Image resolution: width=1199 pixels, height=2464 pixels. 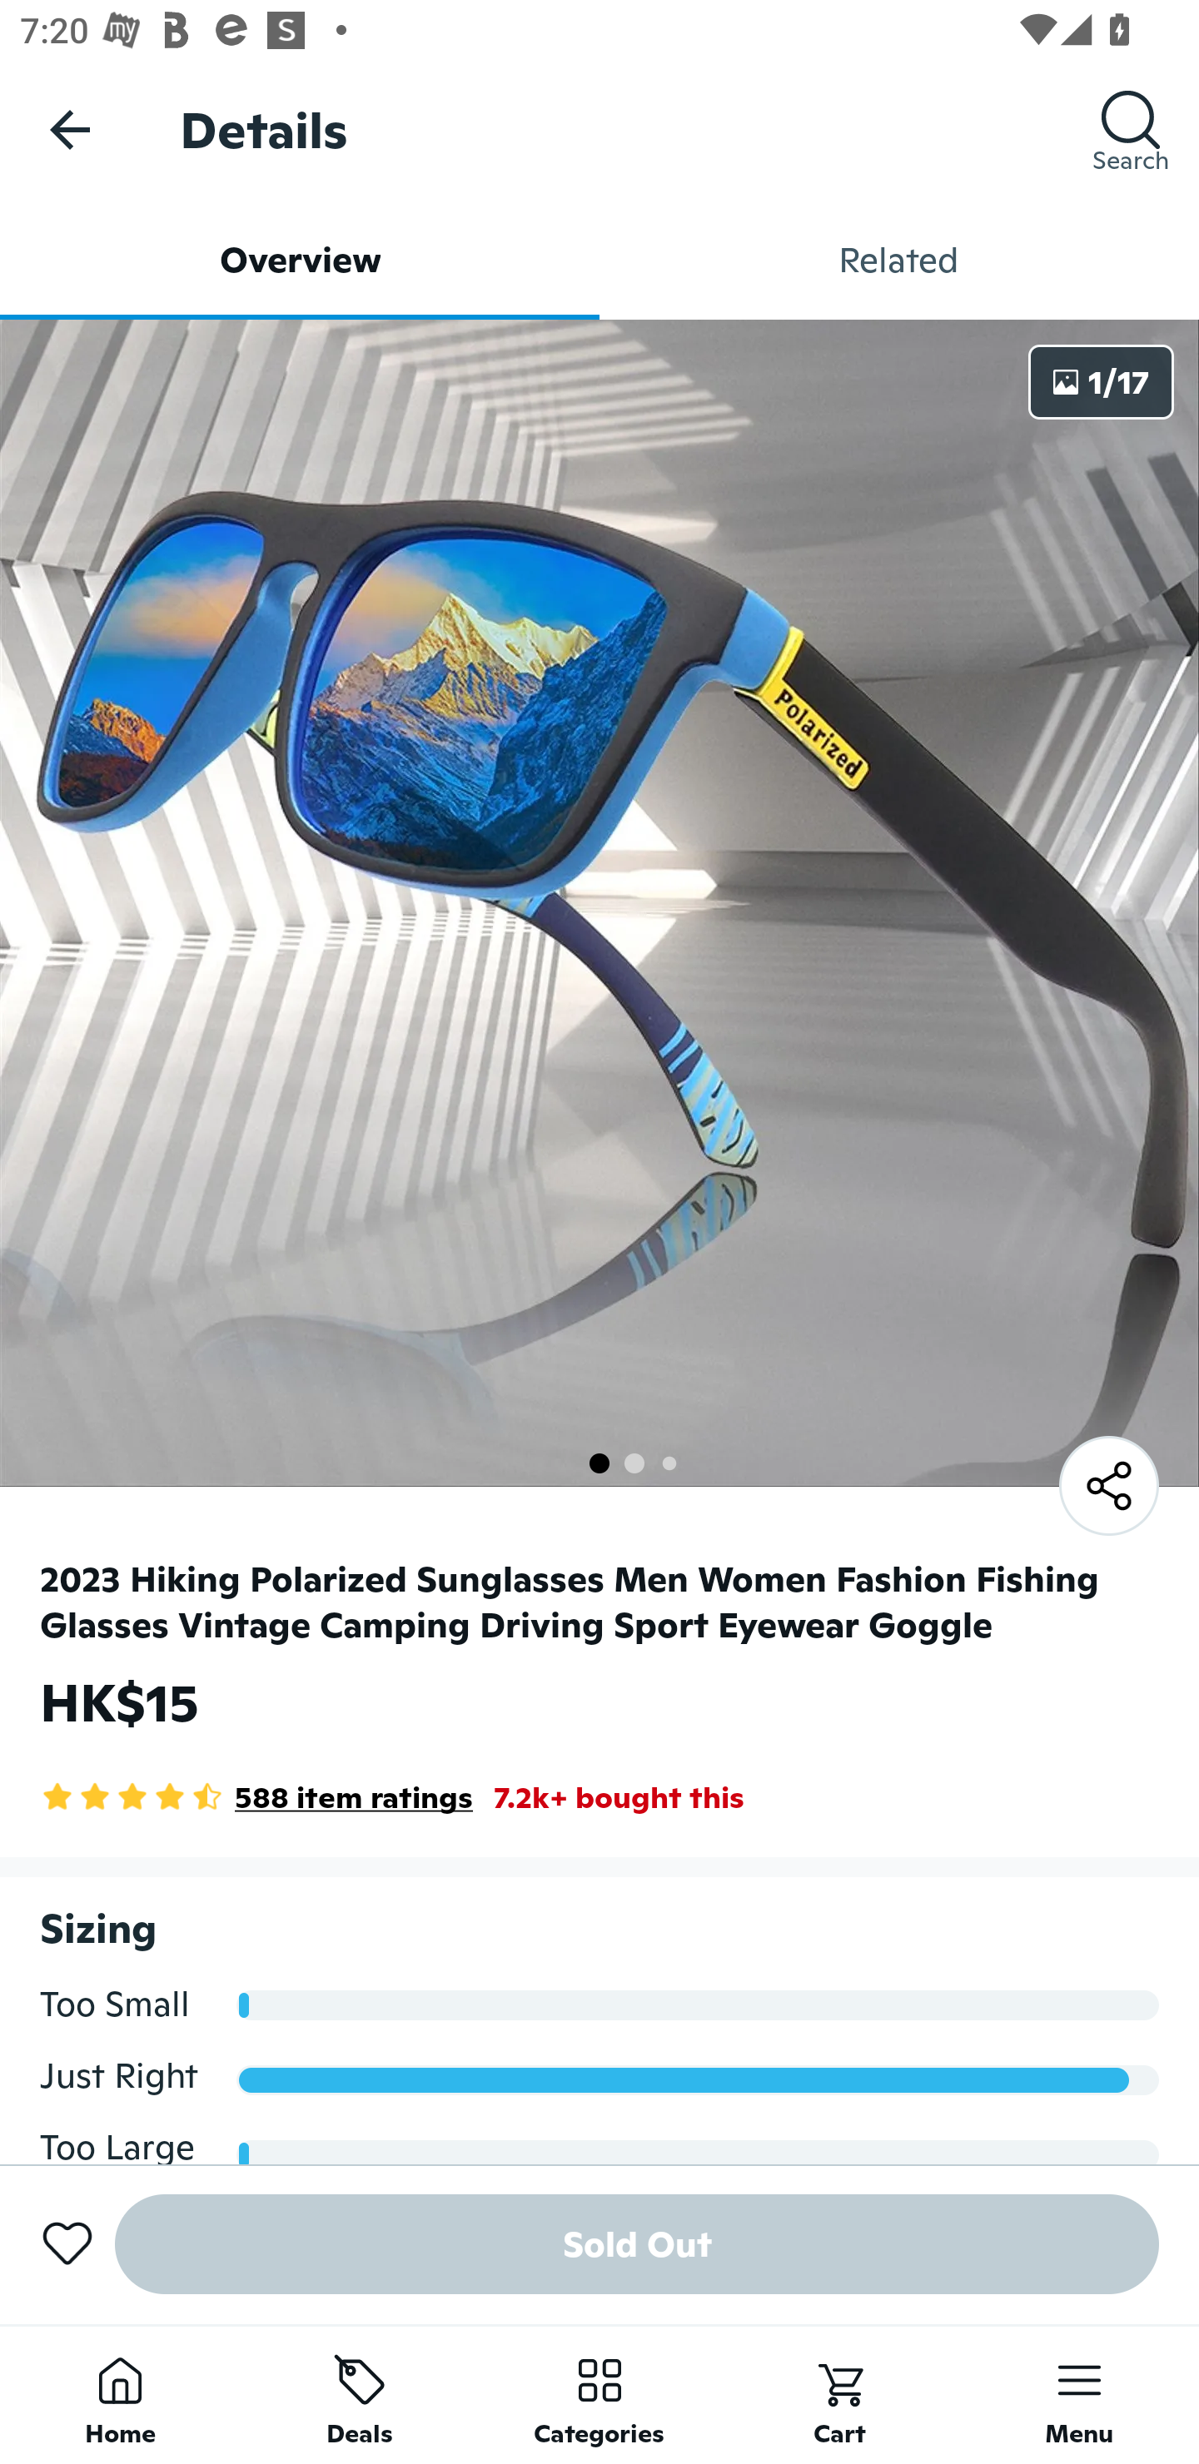 I want to click on Categories, so click(x=599, y=2394).